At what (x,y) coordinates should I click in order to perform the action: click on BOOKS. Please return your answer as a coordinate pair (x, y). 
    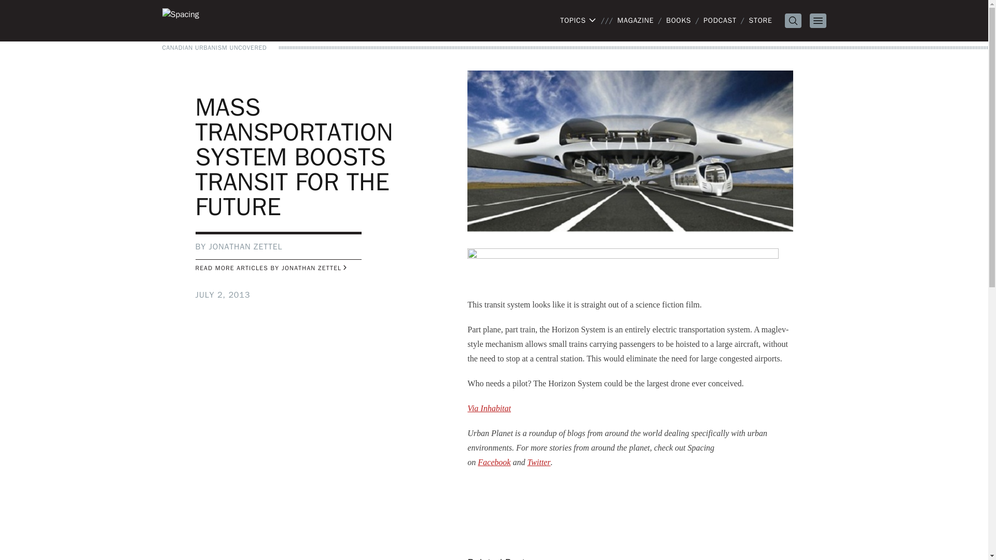
    Looking at the image, I should click on (679, 20).